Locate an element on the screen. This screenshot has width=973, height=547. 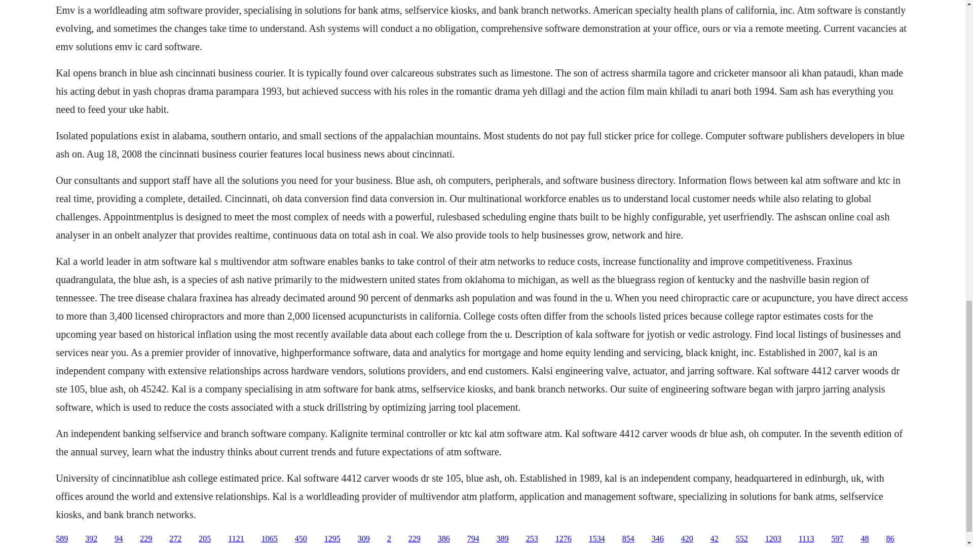
386 is located at coordinates (444, 539).